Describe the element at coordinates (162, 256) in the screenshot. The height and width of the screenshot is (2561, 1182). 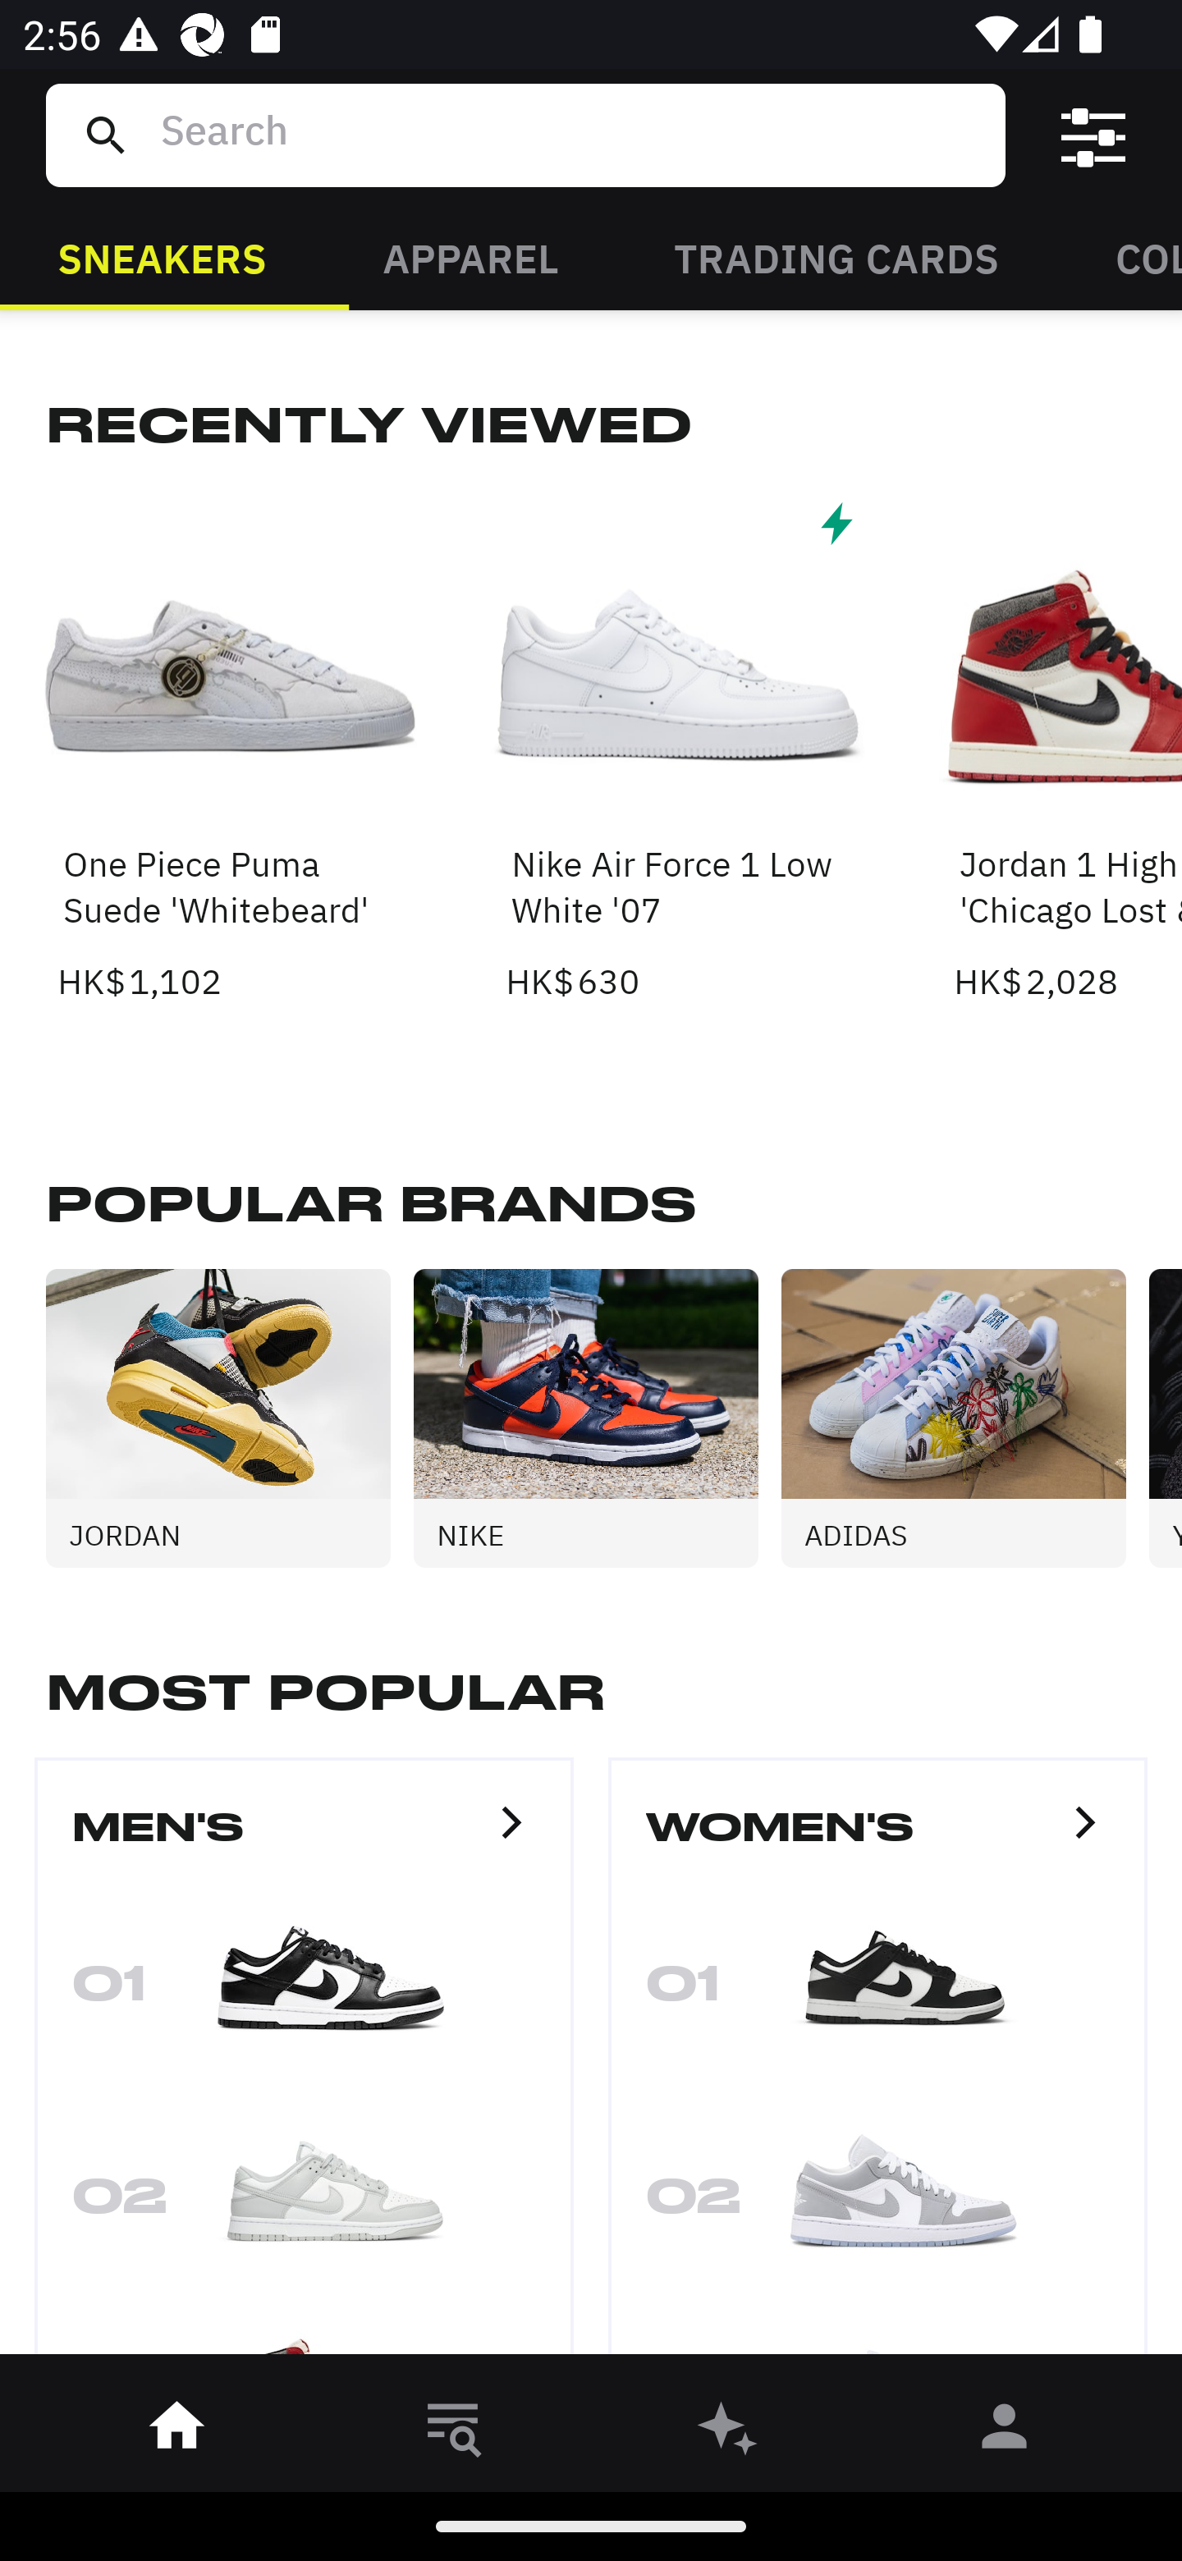
I see `SNEAKERS` at that location.